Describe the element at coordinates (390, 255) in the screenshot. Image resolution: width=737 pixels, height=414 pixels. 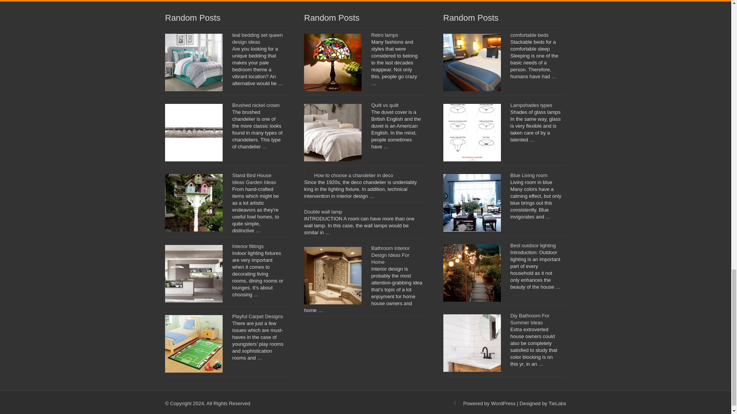
I see `Bathroom Interior Design Ideas For Home` at that location.